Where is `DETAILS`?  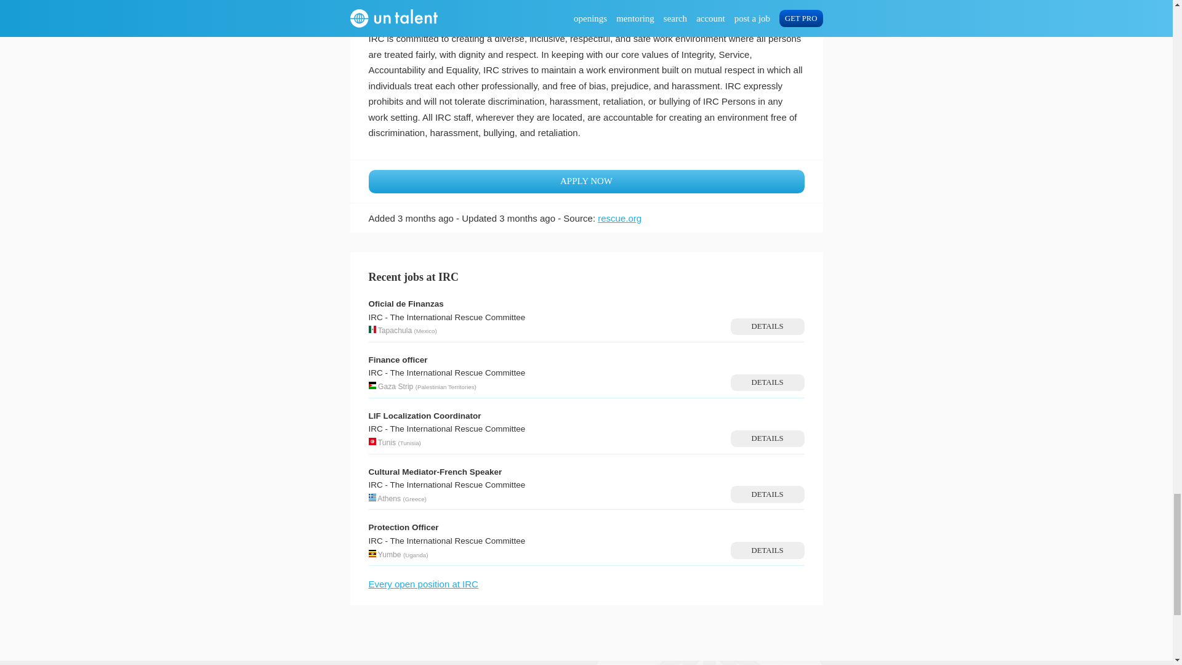
DETAILS is located at coordinates (767, 326).